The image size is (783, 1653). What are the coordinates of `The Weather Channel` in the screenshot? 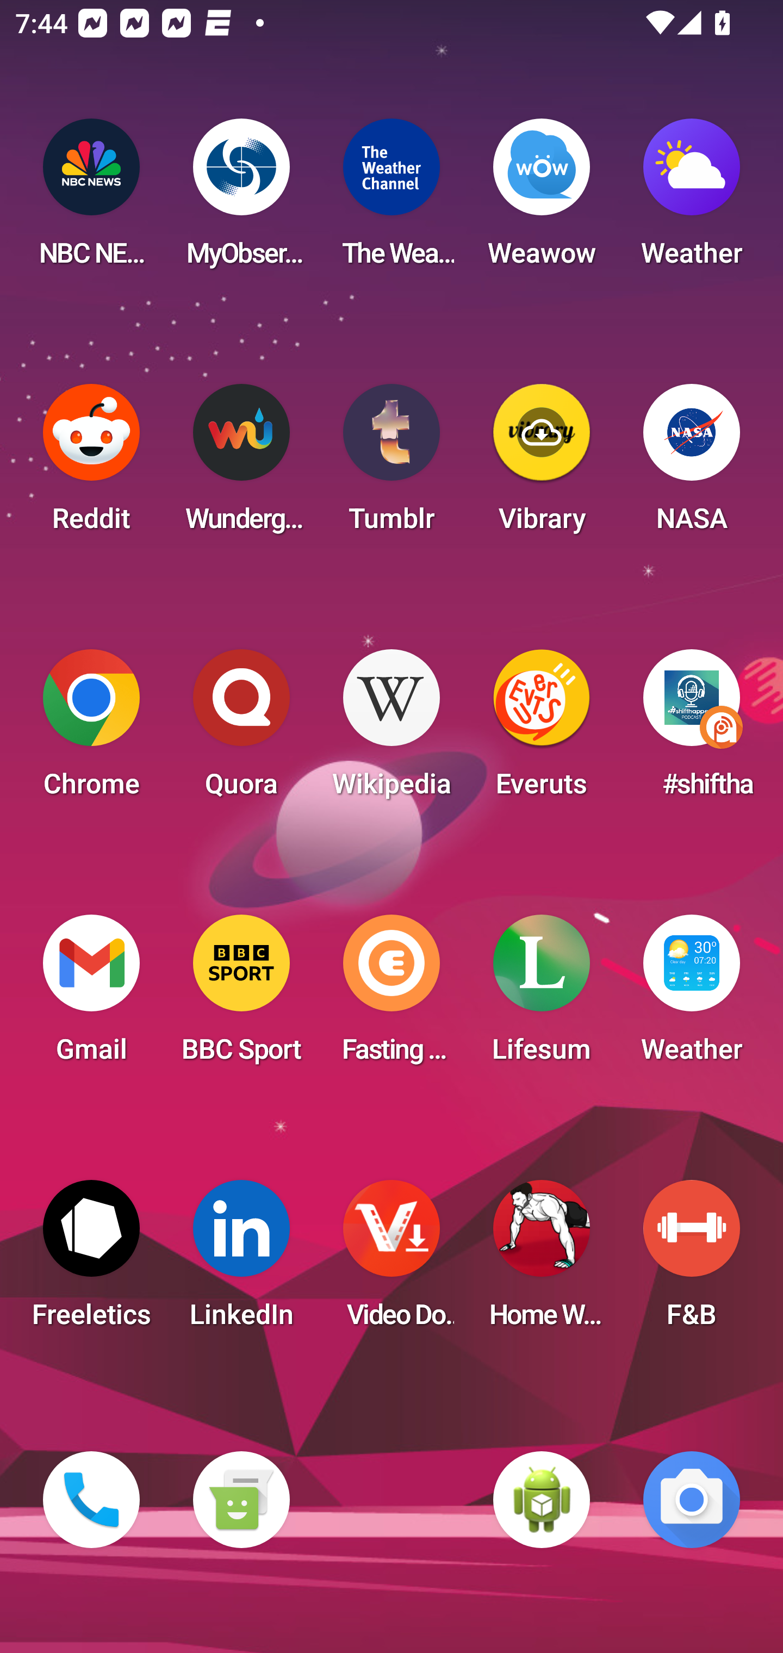 It's located at (391, 199).